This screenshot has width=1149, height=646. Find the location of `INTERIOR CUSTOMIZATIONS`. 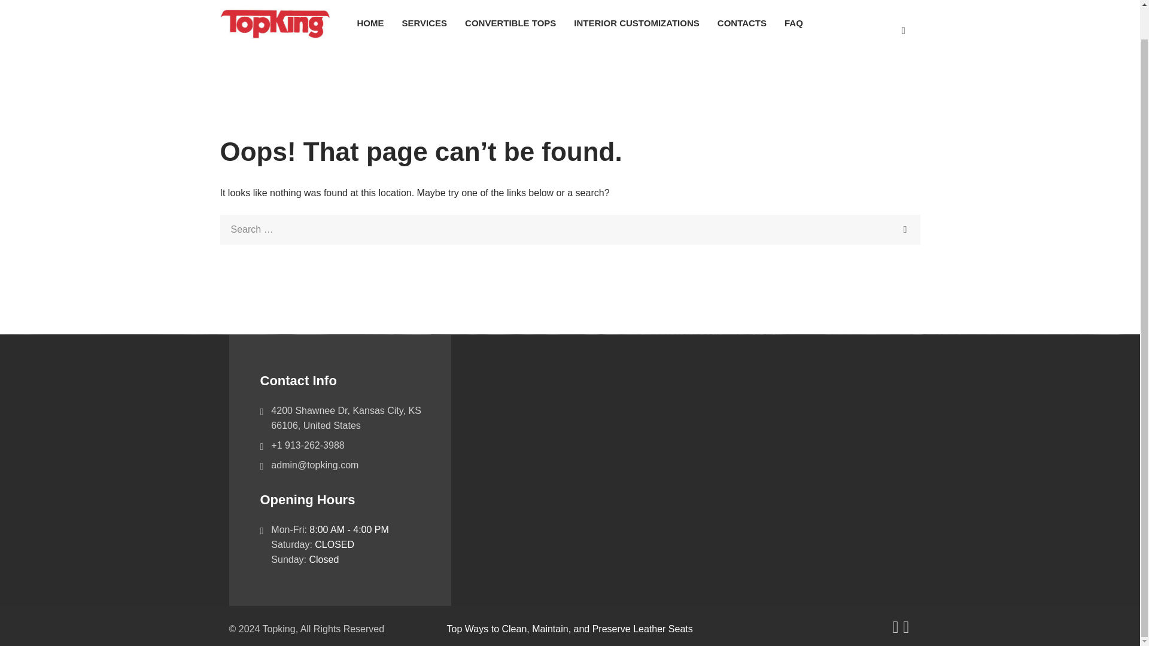

INTERIOR CUSTOMIZATIONS is located at coordinates (636, 23).